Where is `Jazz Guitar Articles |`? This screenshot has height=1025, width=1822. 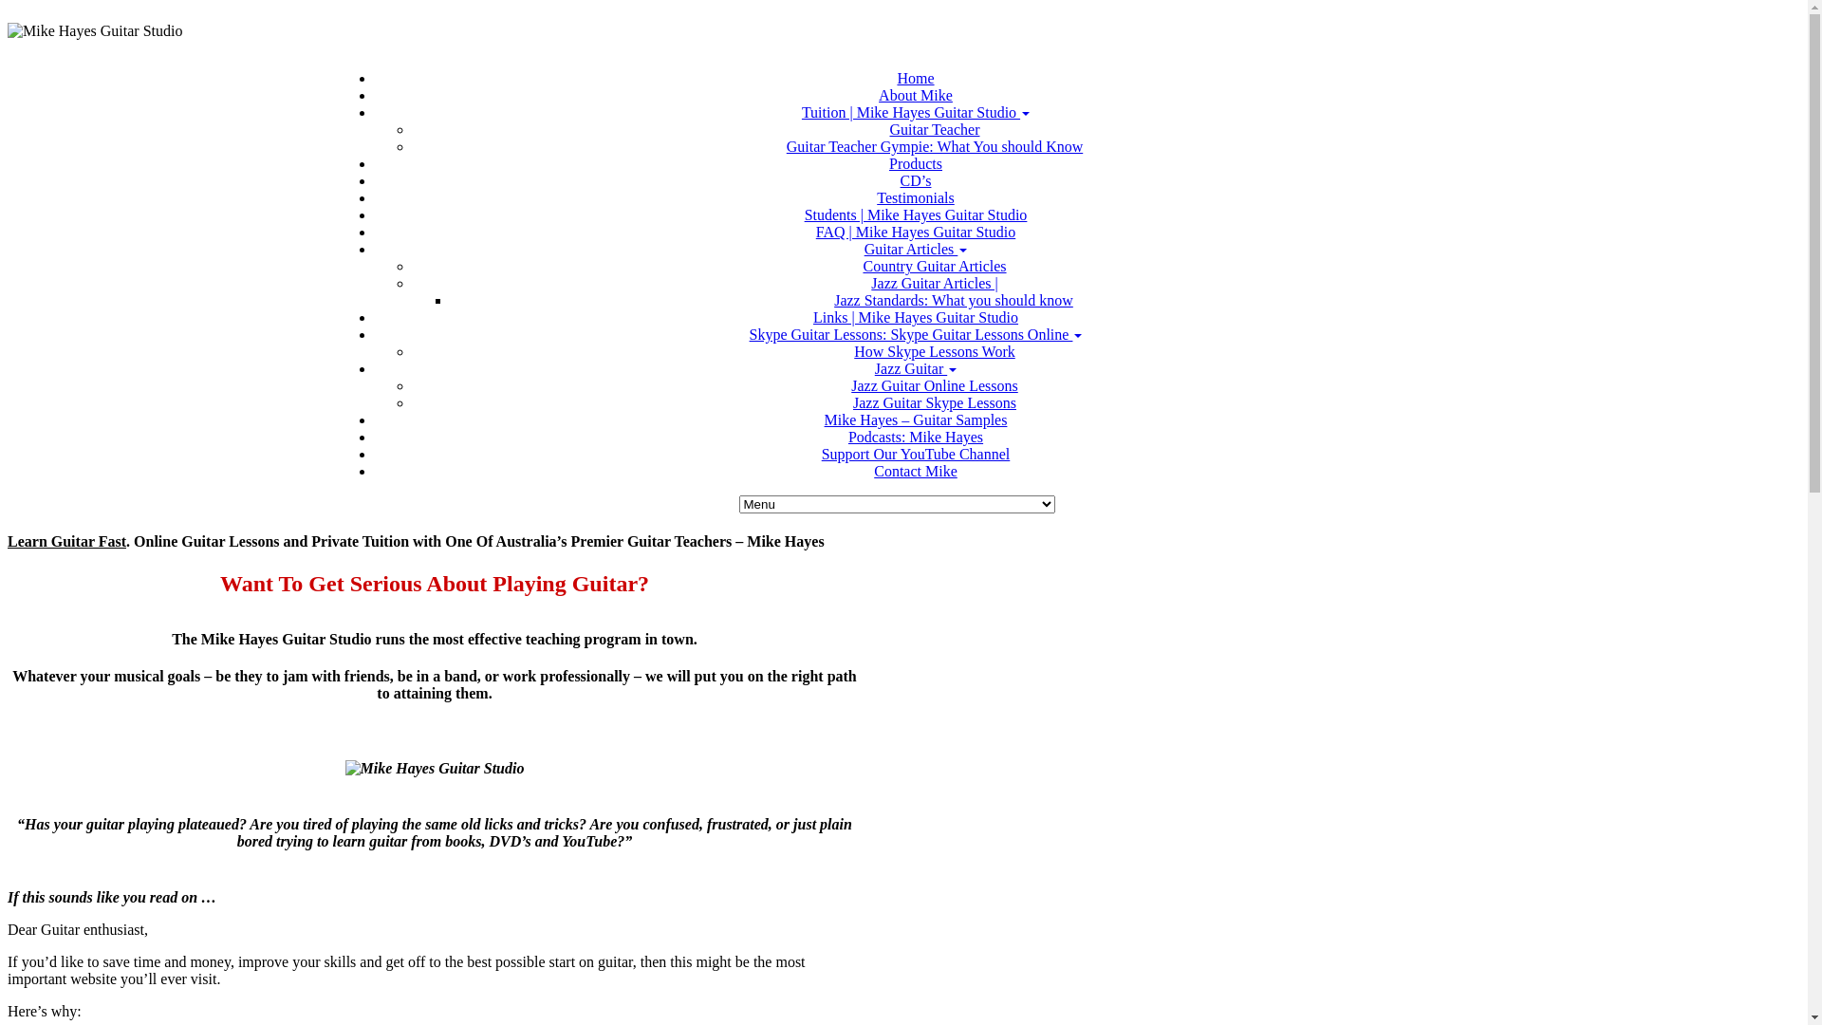 Jazz Guitar Articles | is located at coordinates (934, 283).